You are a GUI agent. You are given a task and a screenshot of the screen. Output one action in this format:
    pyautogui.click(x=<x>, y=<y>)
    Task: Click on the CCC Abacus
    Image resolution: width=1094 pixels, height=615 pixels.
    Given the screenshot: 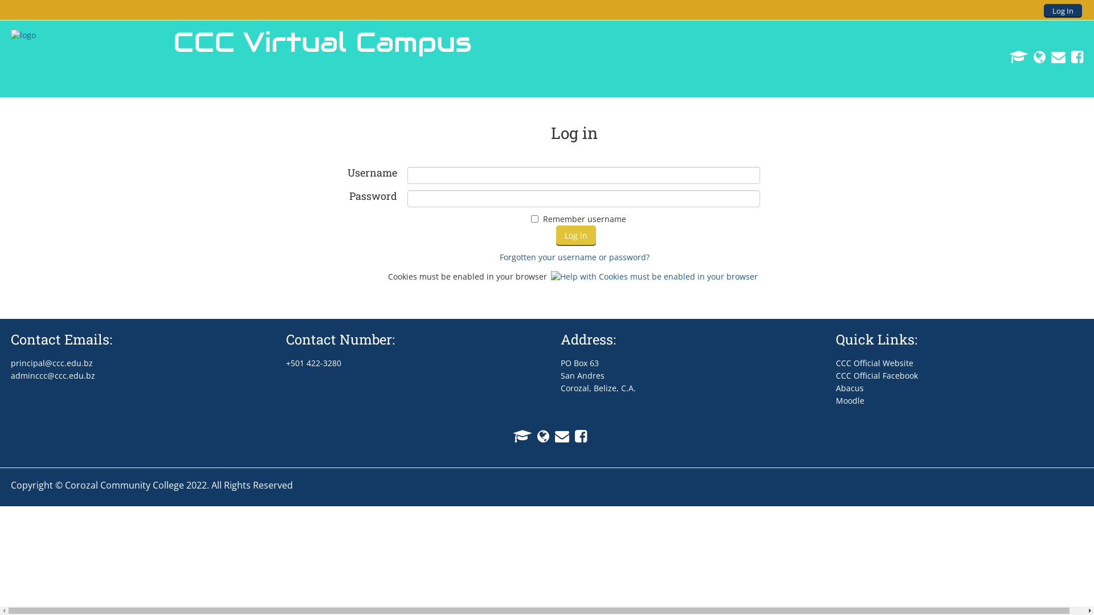 What is the action you would take?
    pyautogui.click(x=1016, y=56)
    